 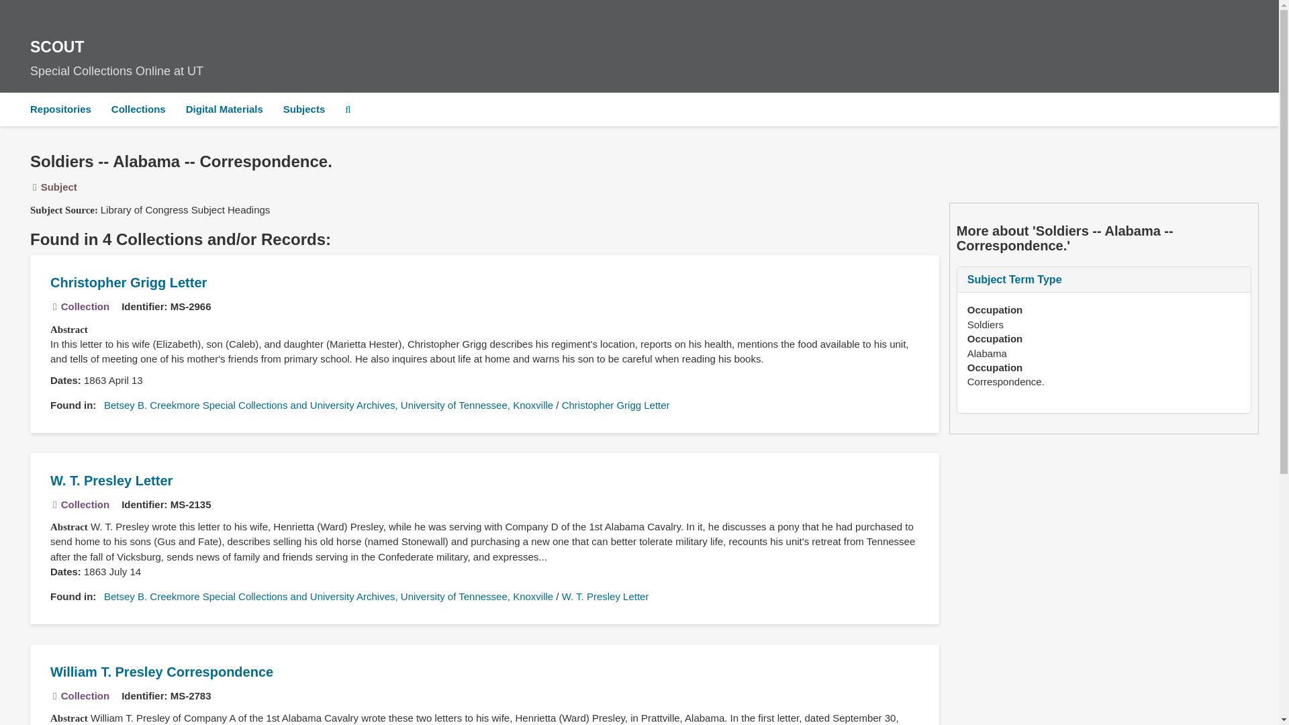 What do you see at coordinates (63, 380) in the screenshot?
I see `Subject Term Type` at bounding box center [63, 380].